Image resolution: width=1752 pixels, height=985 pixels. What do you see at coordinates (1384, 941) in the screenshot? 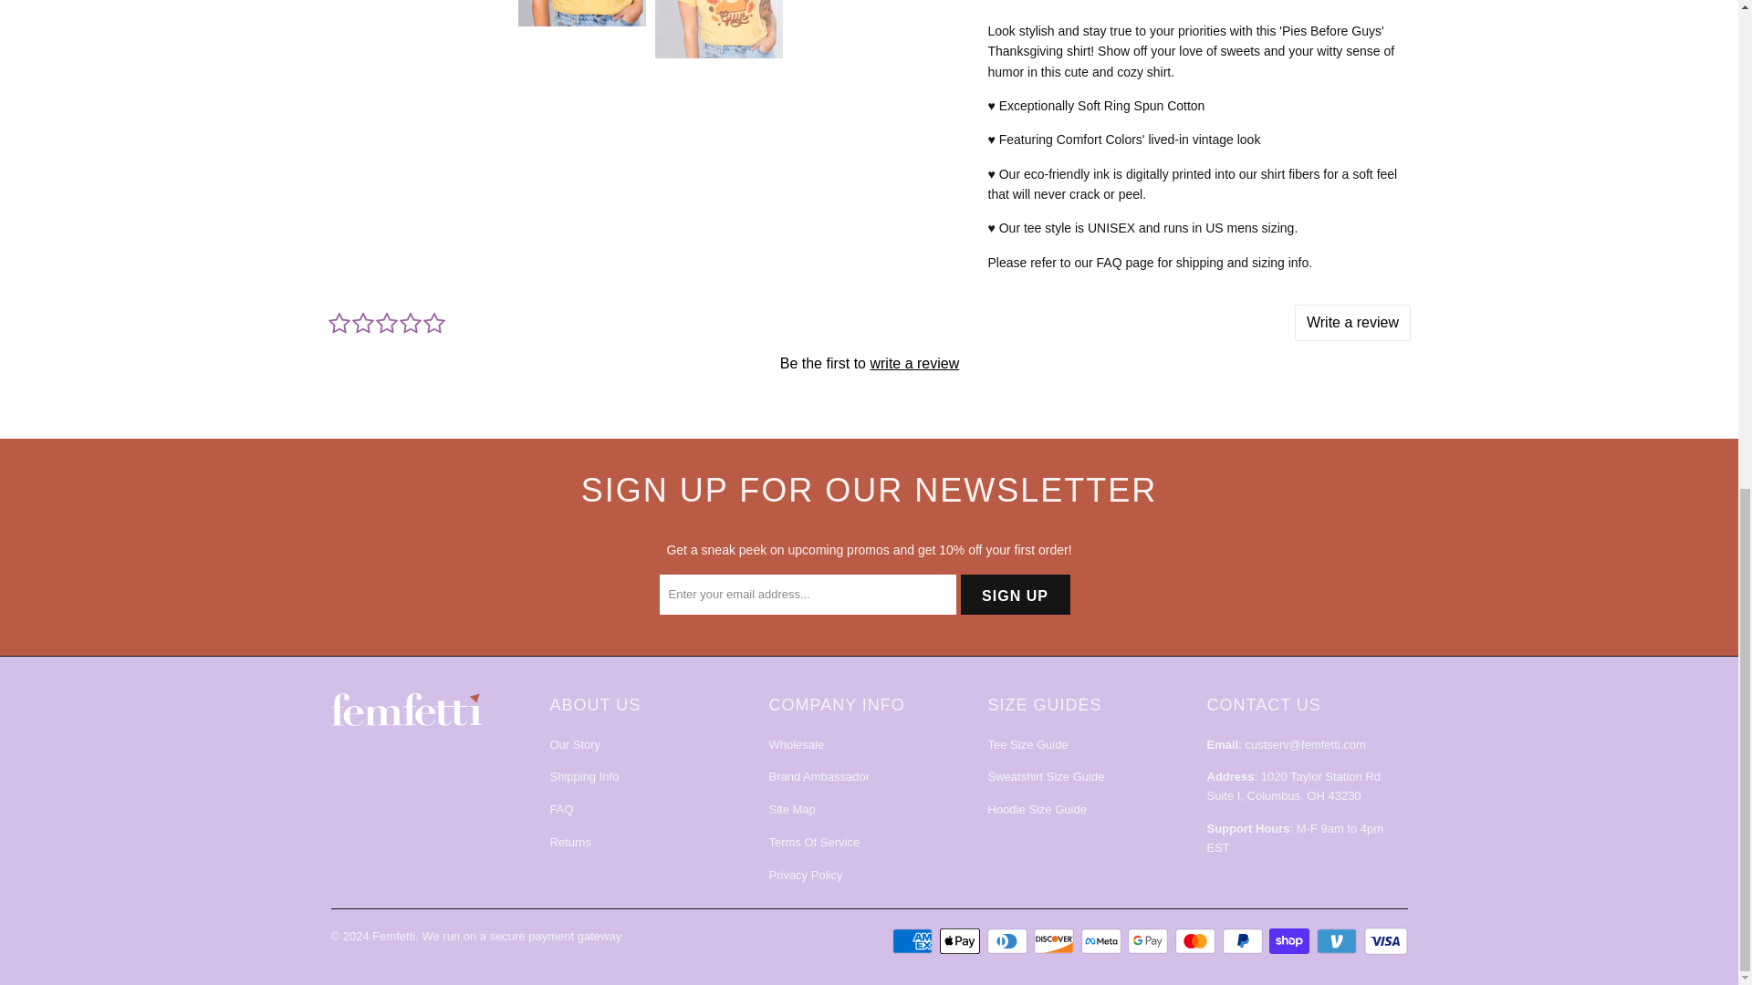
I see `Visa` at bounding box center [1384, 941].